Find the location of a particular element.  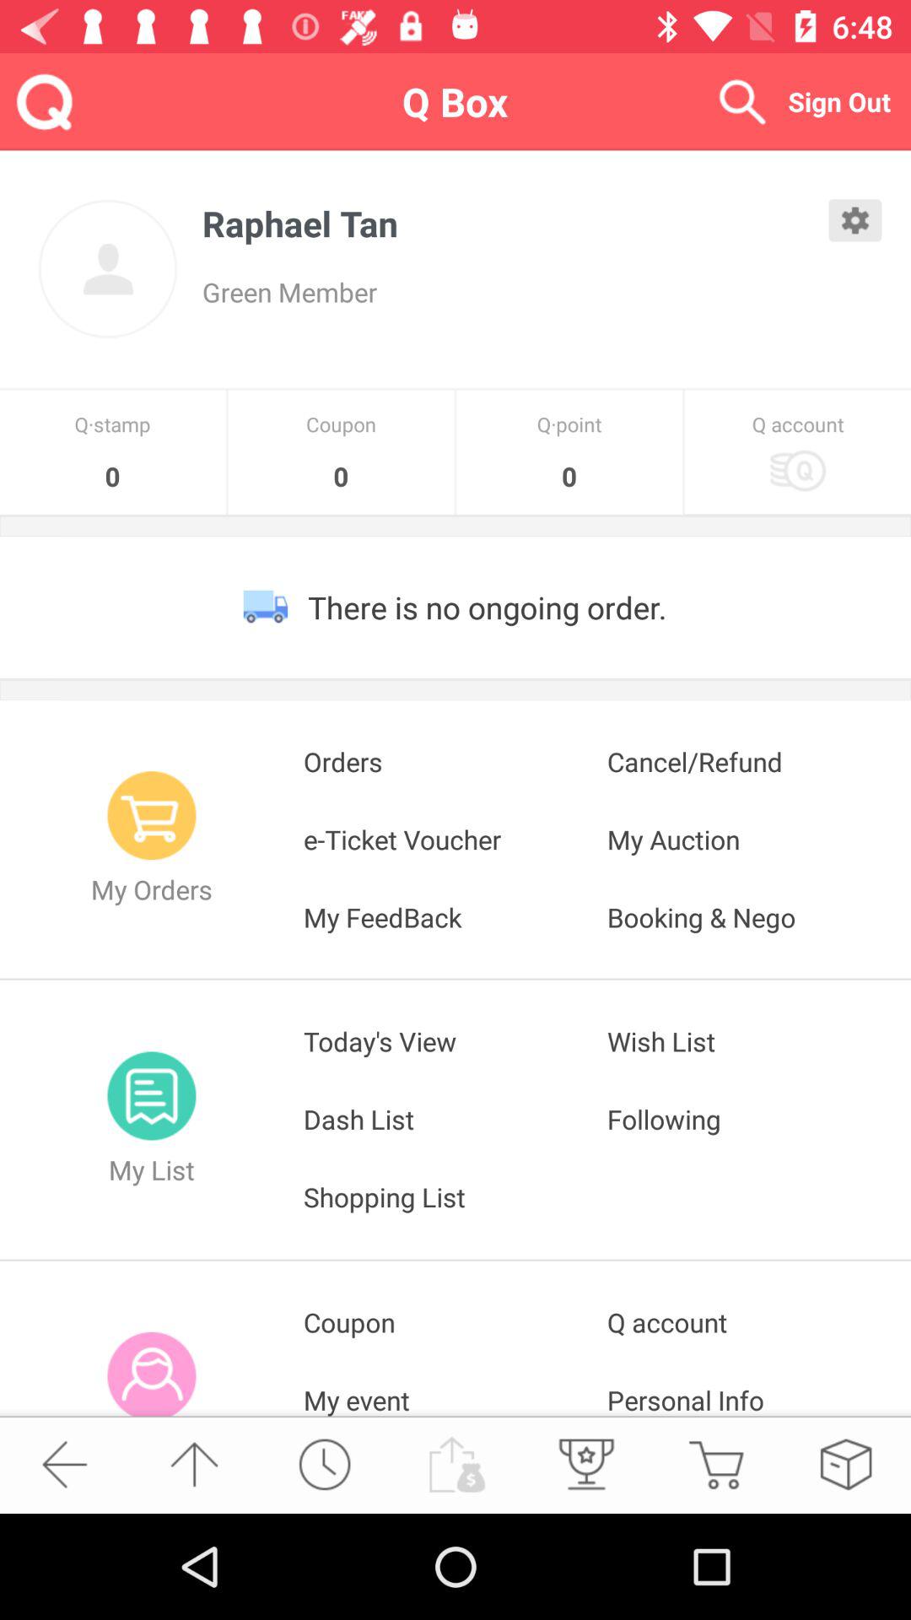

shopping cart is located at coordinates (715, 1465).